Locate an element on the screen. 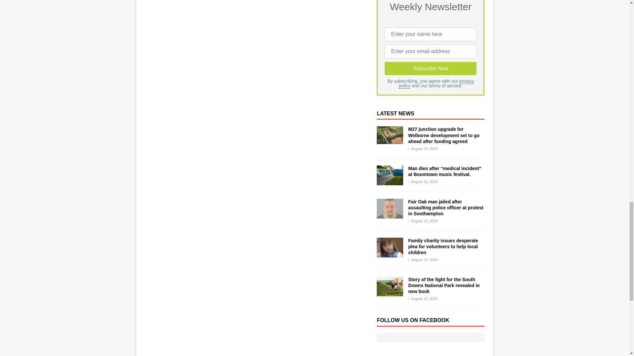  Subscribe Now is located at coordinates (430, 68).